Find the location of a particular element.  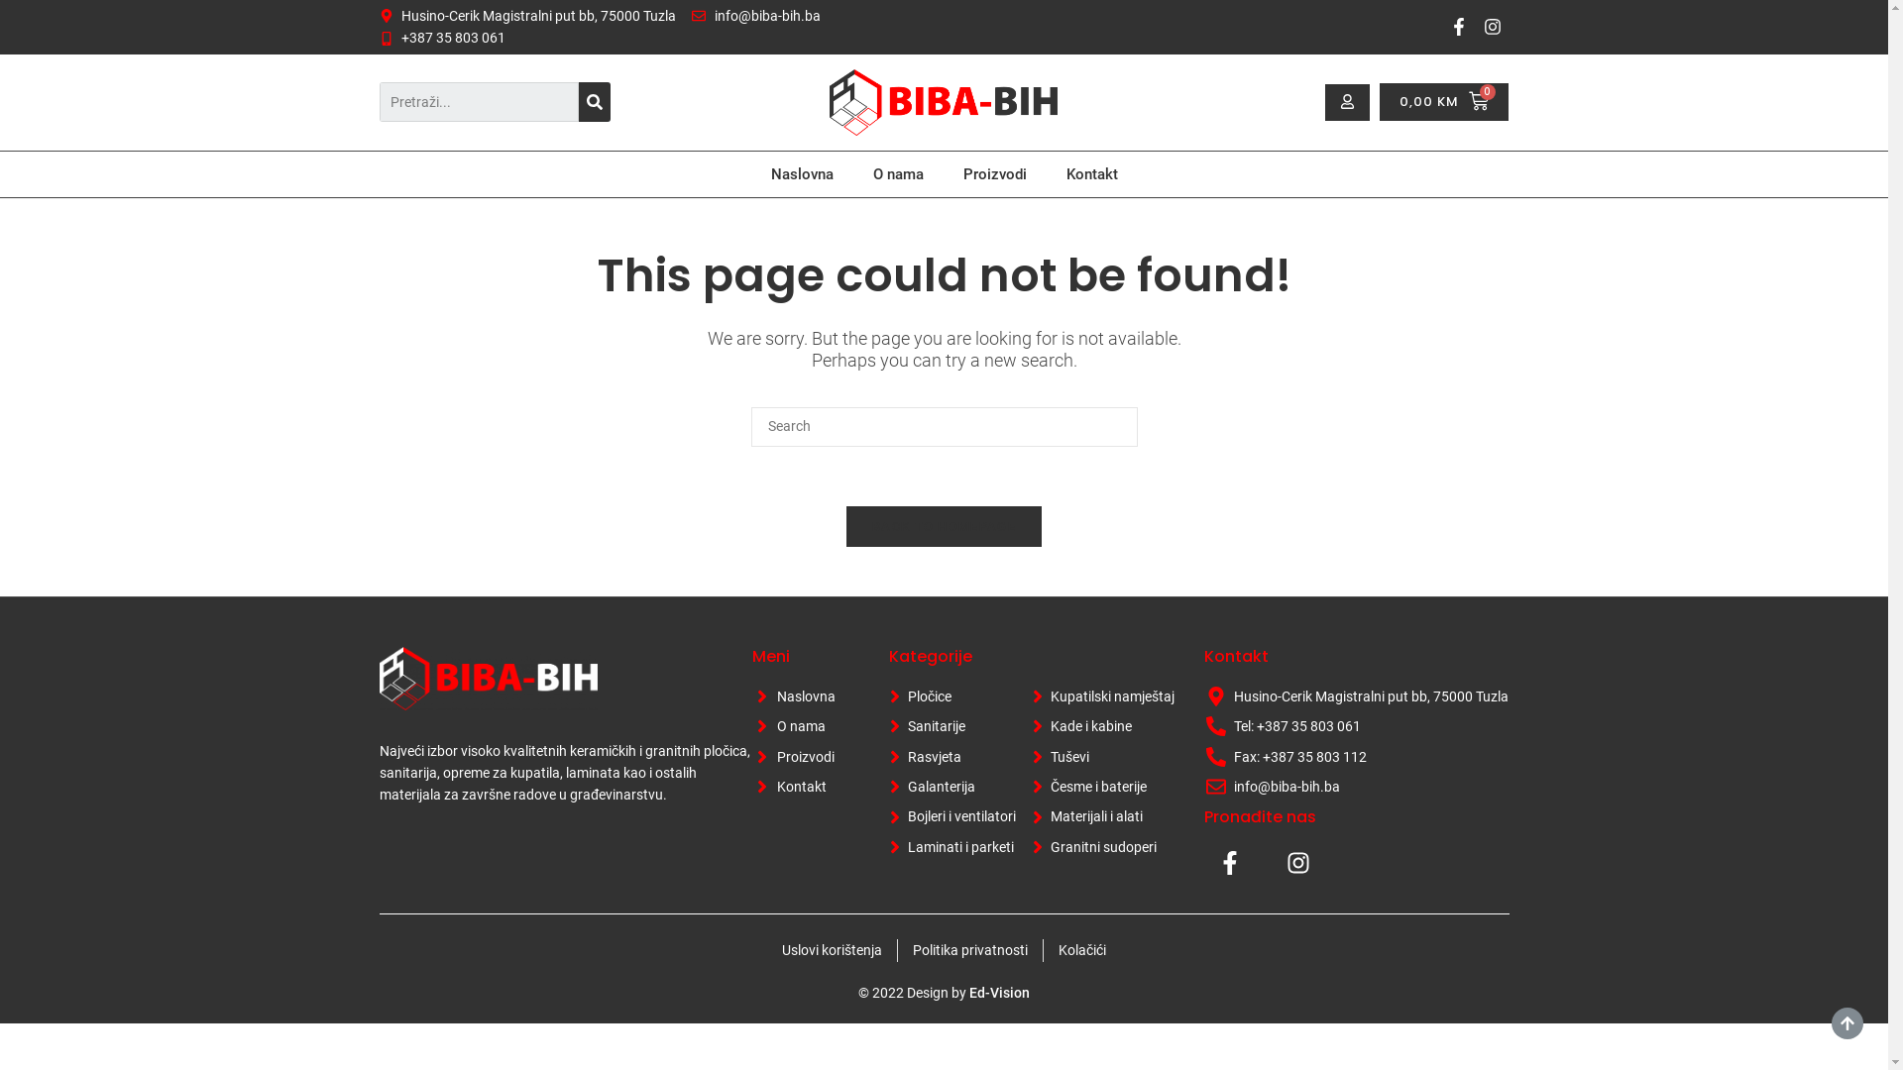

Proizvodi is located at coordinates (803, 757).